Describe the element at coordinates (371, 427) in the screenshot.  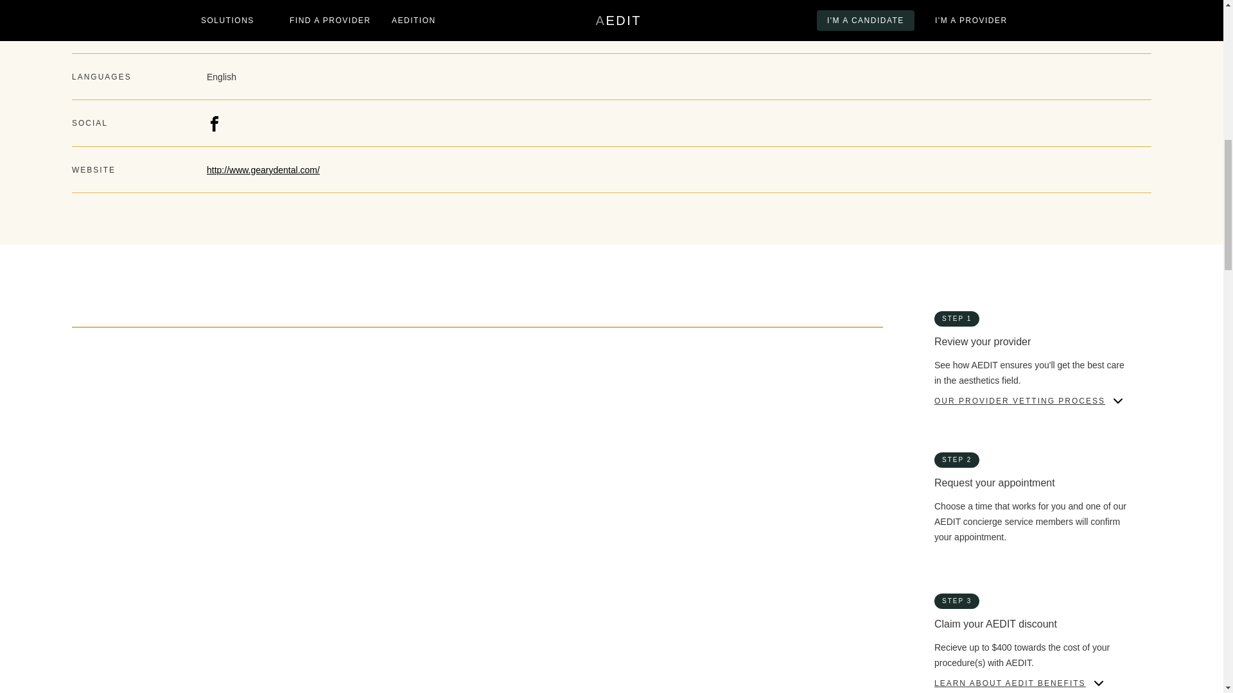
I see `OPENBITE` at that location.